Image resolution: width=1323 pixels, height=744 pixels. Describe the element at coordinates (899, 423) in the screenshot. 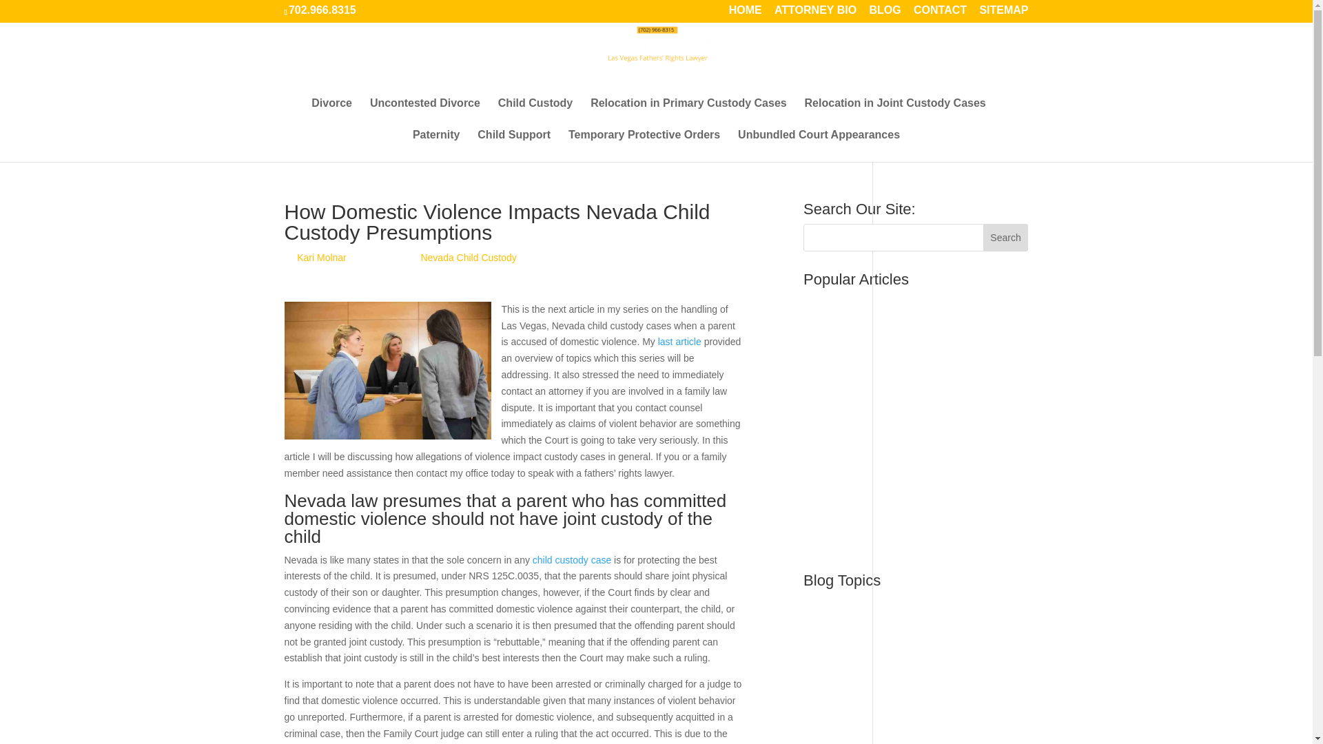

I see `Is It Illegal To Smoke Weed Around A Child In Nevada?` at that location.